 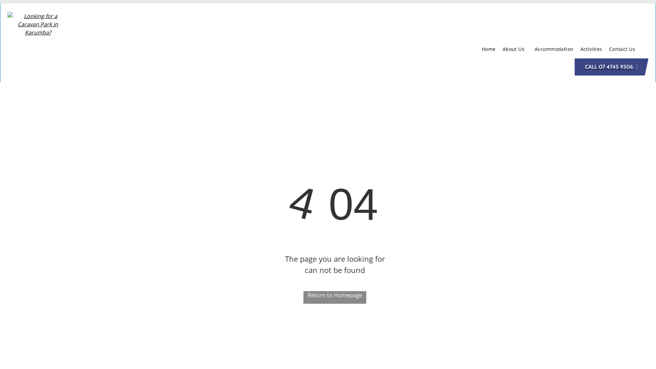 I want to click on Return to Homepage, so click(x=335, y=297).